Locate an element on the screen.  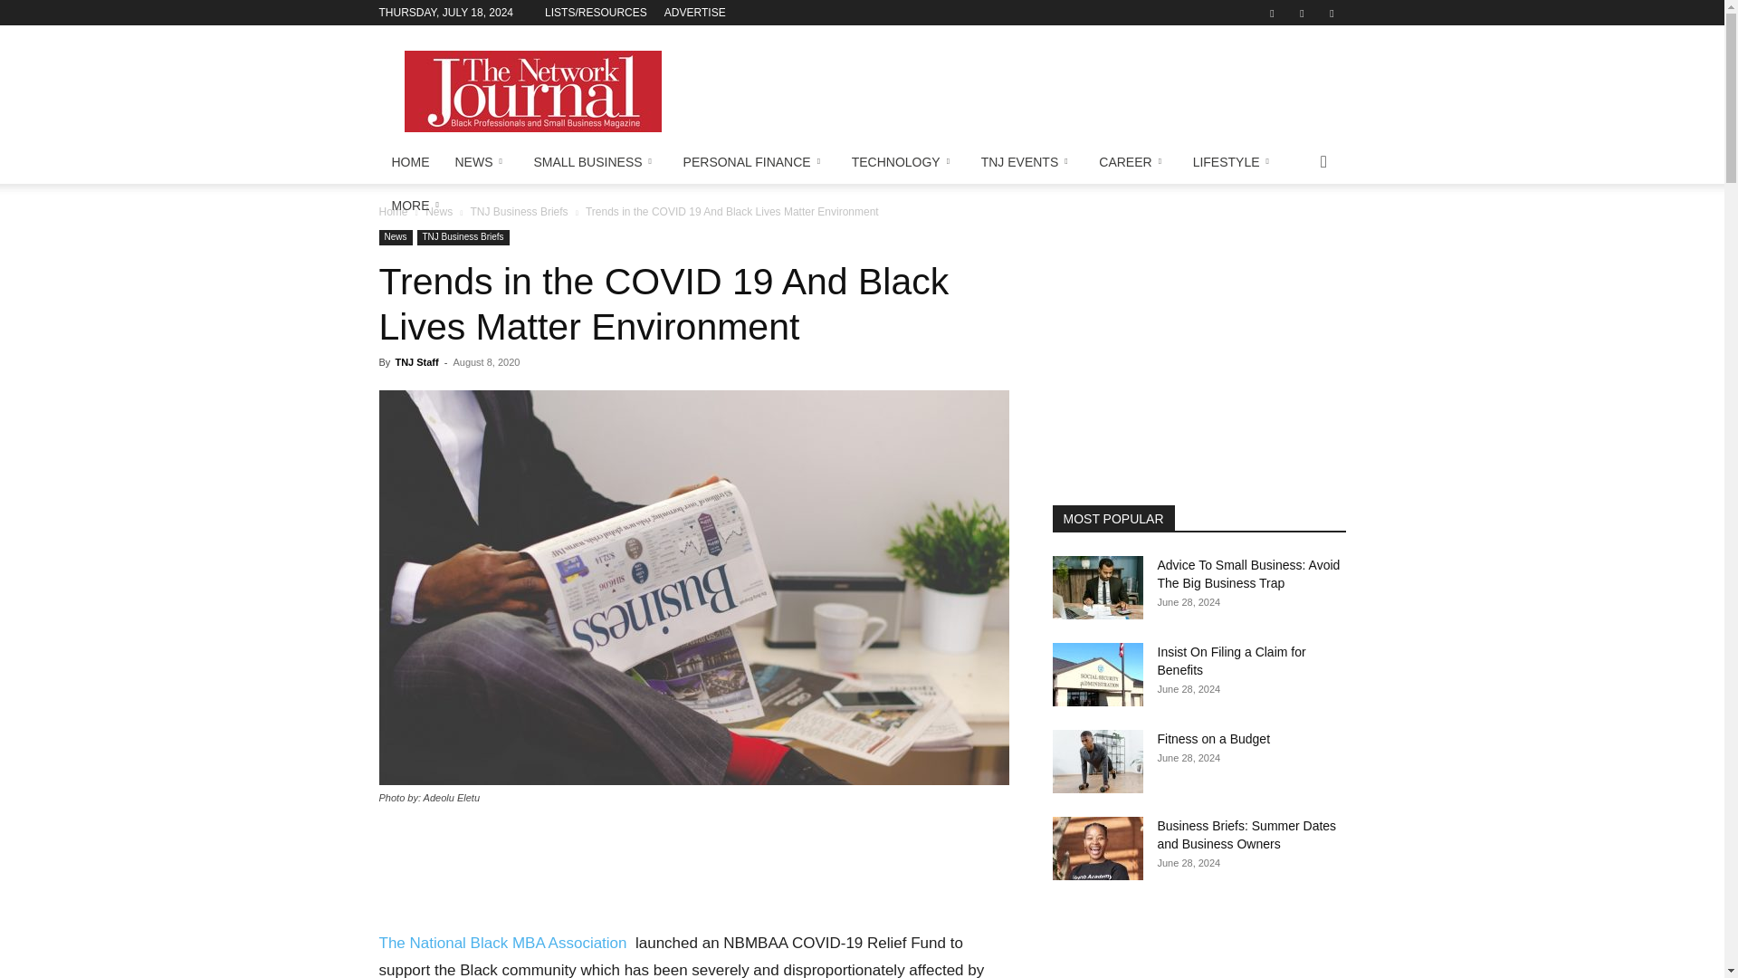
View all posts in News is located at coordinates (438, 211).